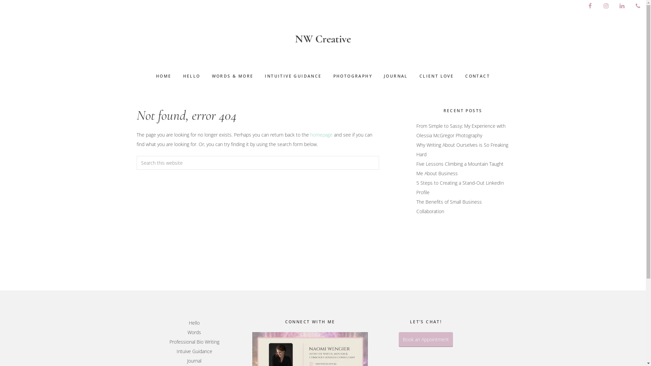 This screenshot has width=651, height=366. I want to click on JOURNAL, so click(396, 76).